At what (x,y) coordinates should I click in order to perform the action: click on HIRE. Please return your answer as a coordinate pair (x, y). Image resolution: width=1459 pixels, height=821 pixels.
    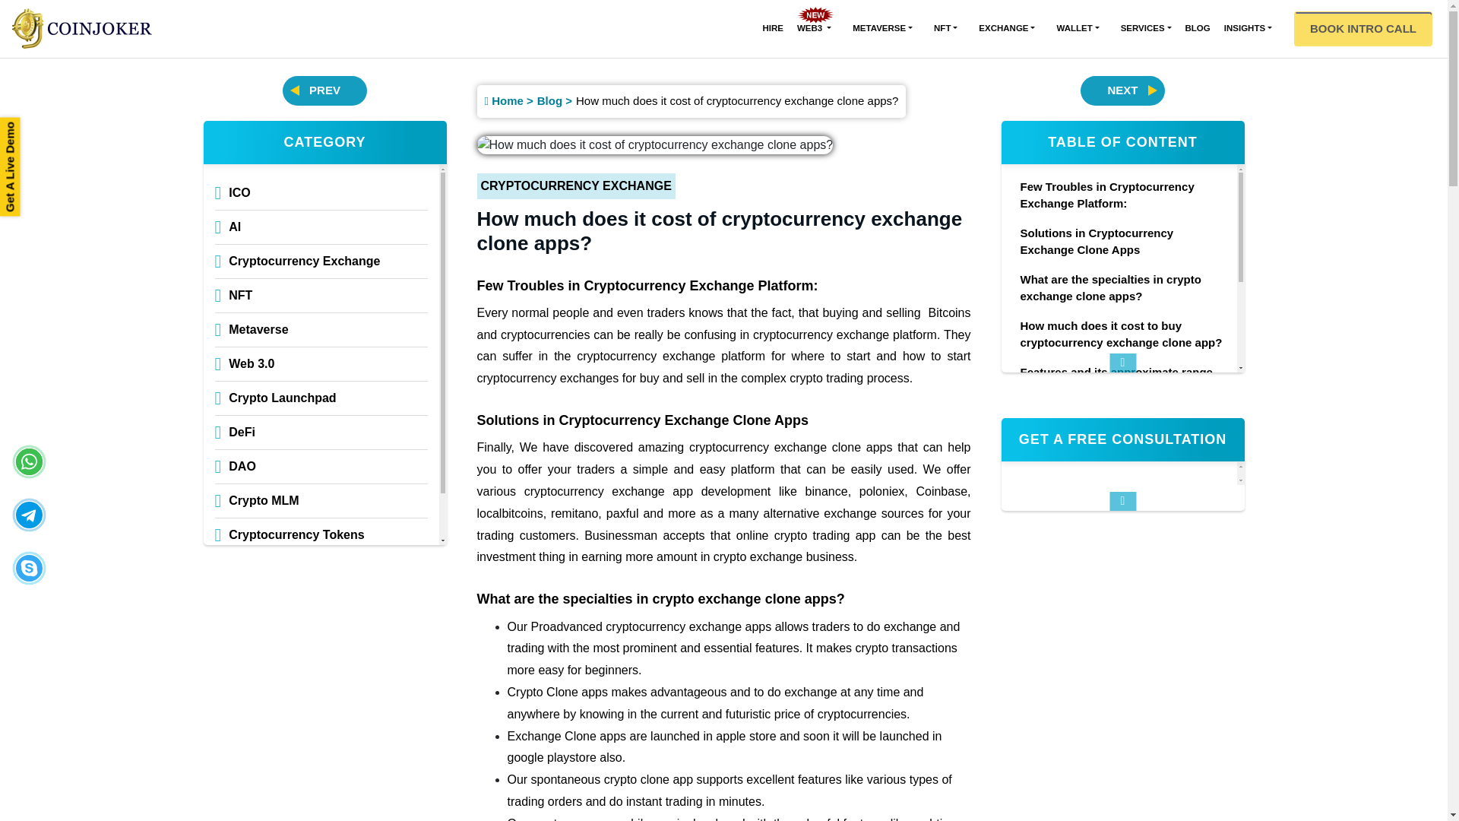
    Looking at the image, I should click on (772, 28).